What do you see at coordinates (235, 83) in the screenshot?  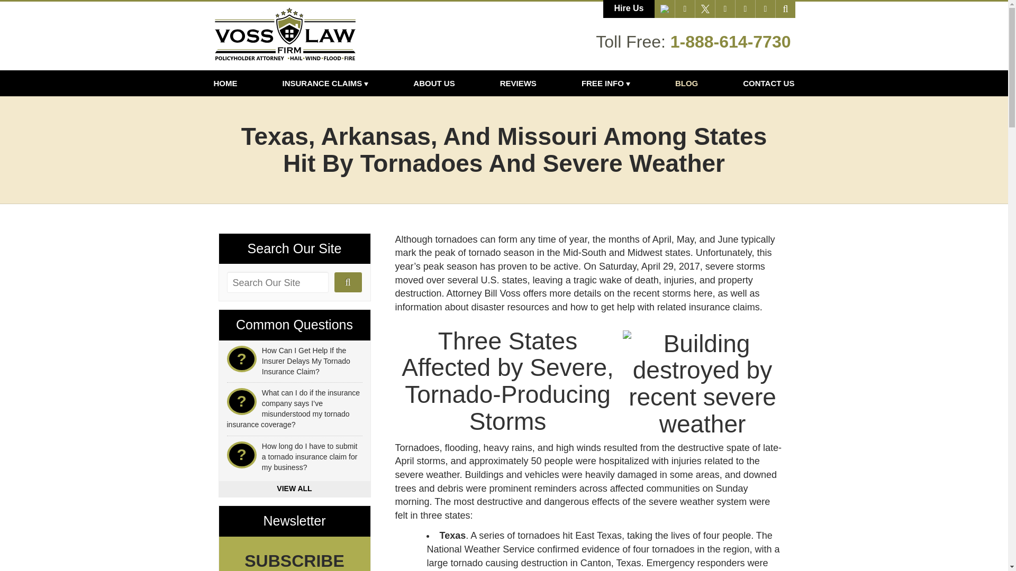 I see `HOME` at bounding box center [235, 83].